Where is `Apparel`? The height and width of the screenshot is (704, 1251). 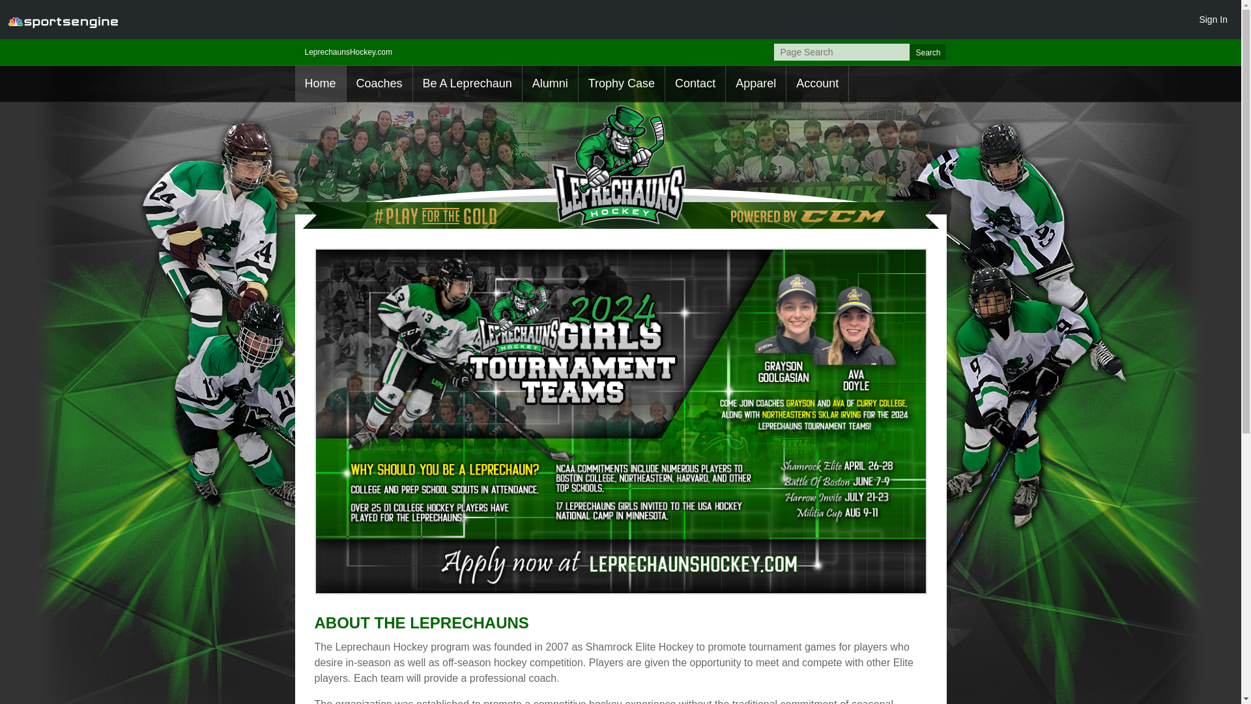 Apparel is located at coordinates (755, 83).